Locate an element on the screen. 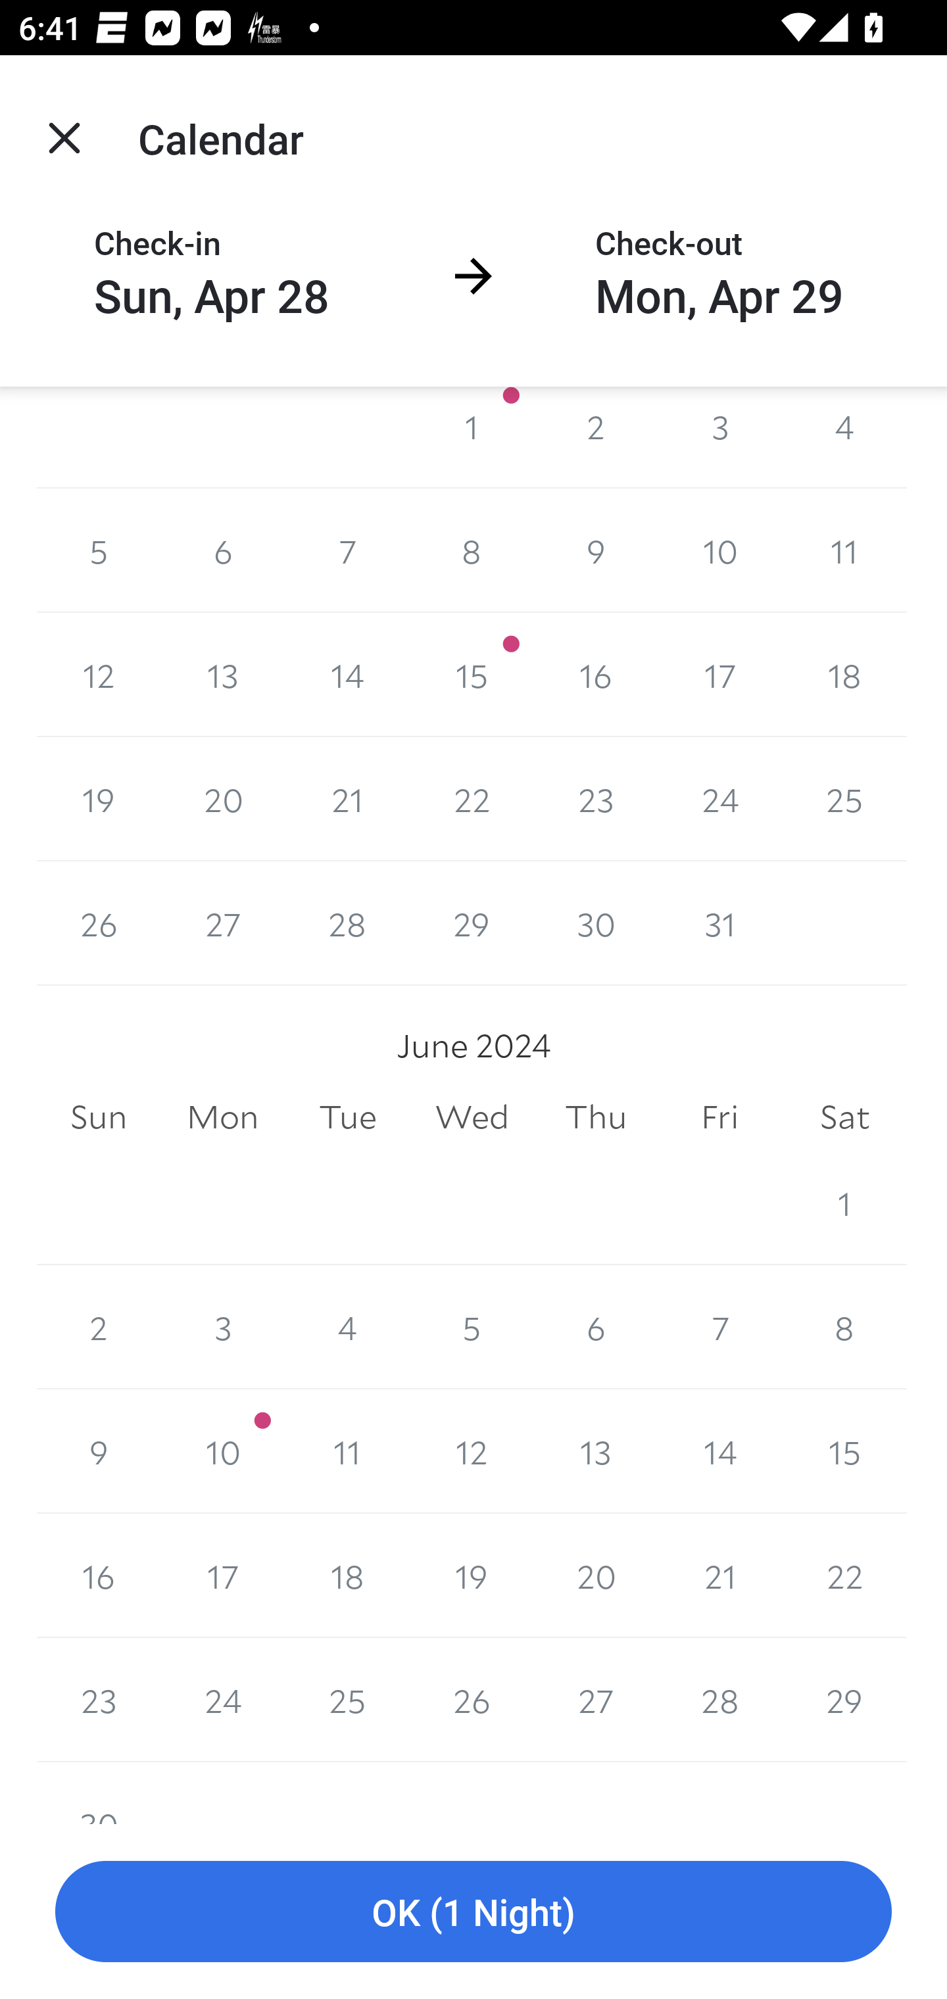 Image resolution: width=947 pixels, height=1999 pixels. 10 10 May 2024 is located at coordinates (719, 550).